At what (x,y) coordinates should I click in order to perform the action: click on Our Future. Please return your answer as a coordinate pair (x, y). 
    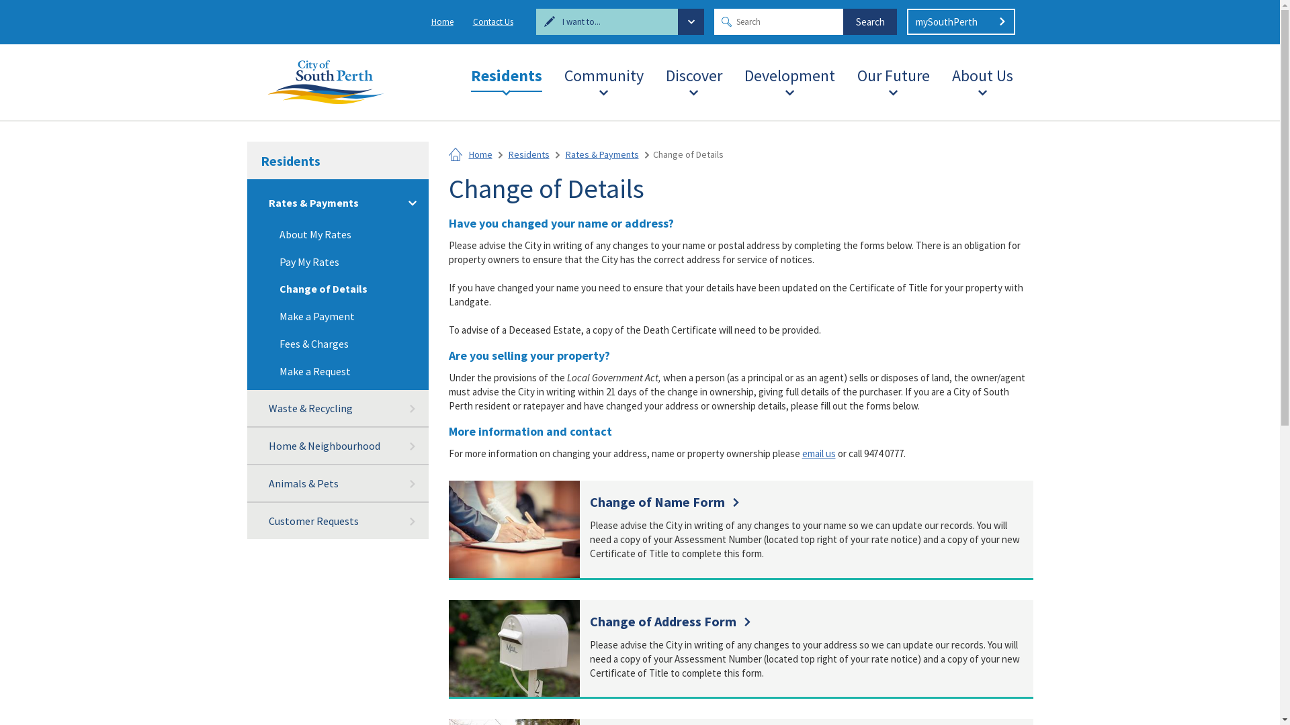
    Looking at the image, I should click on (894, 72).